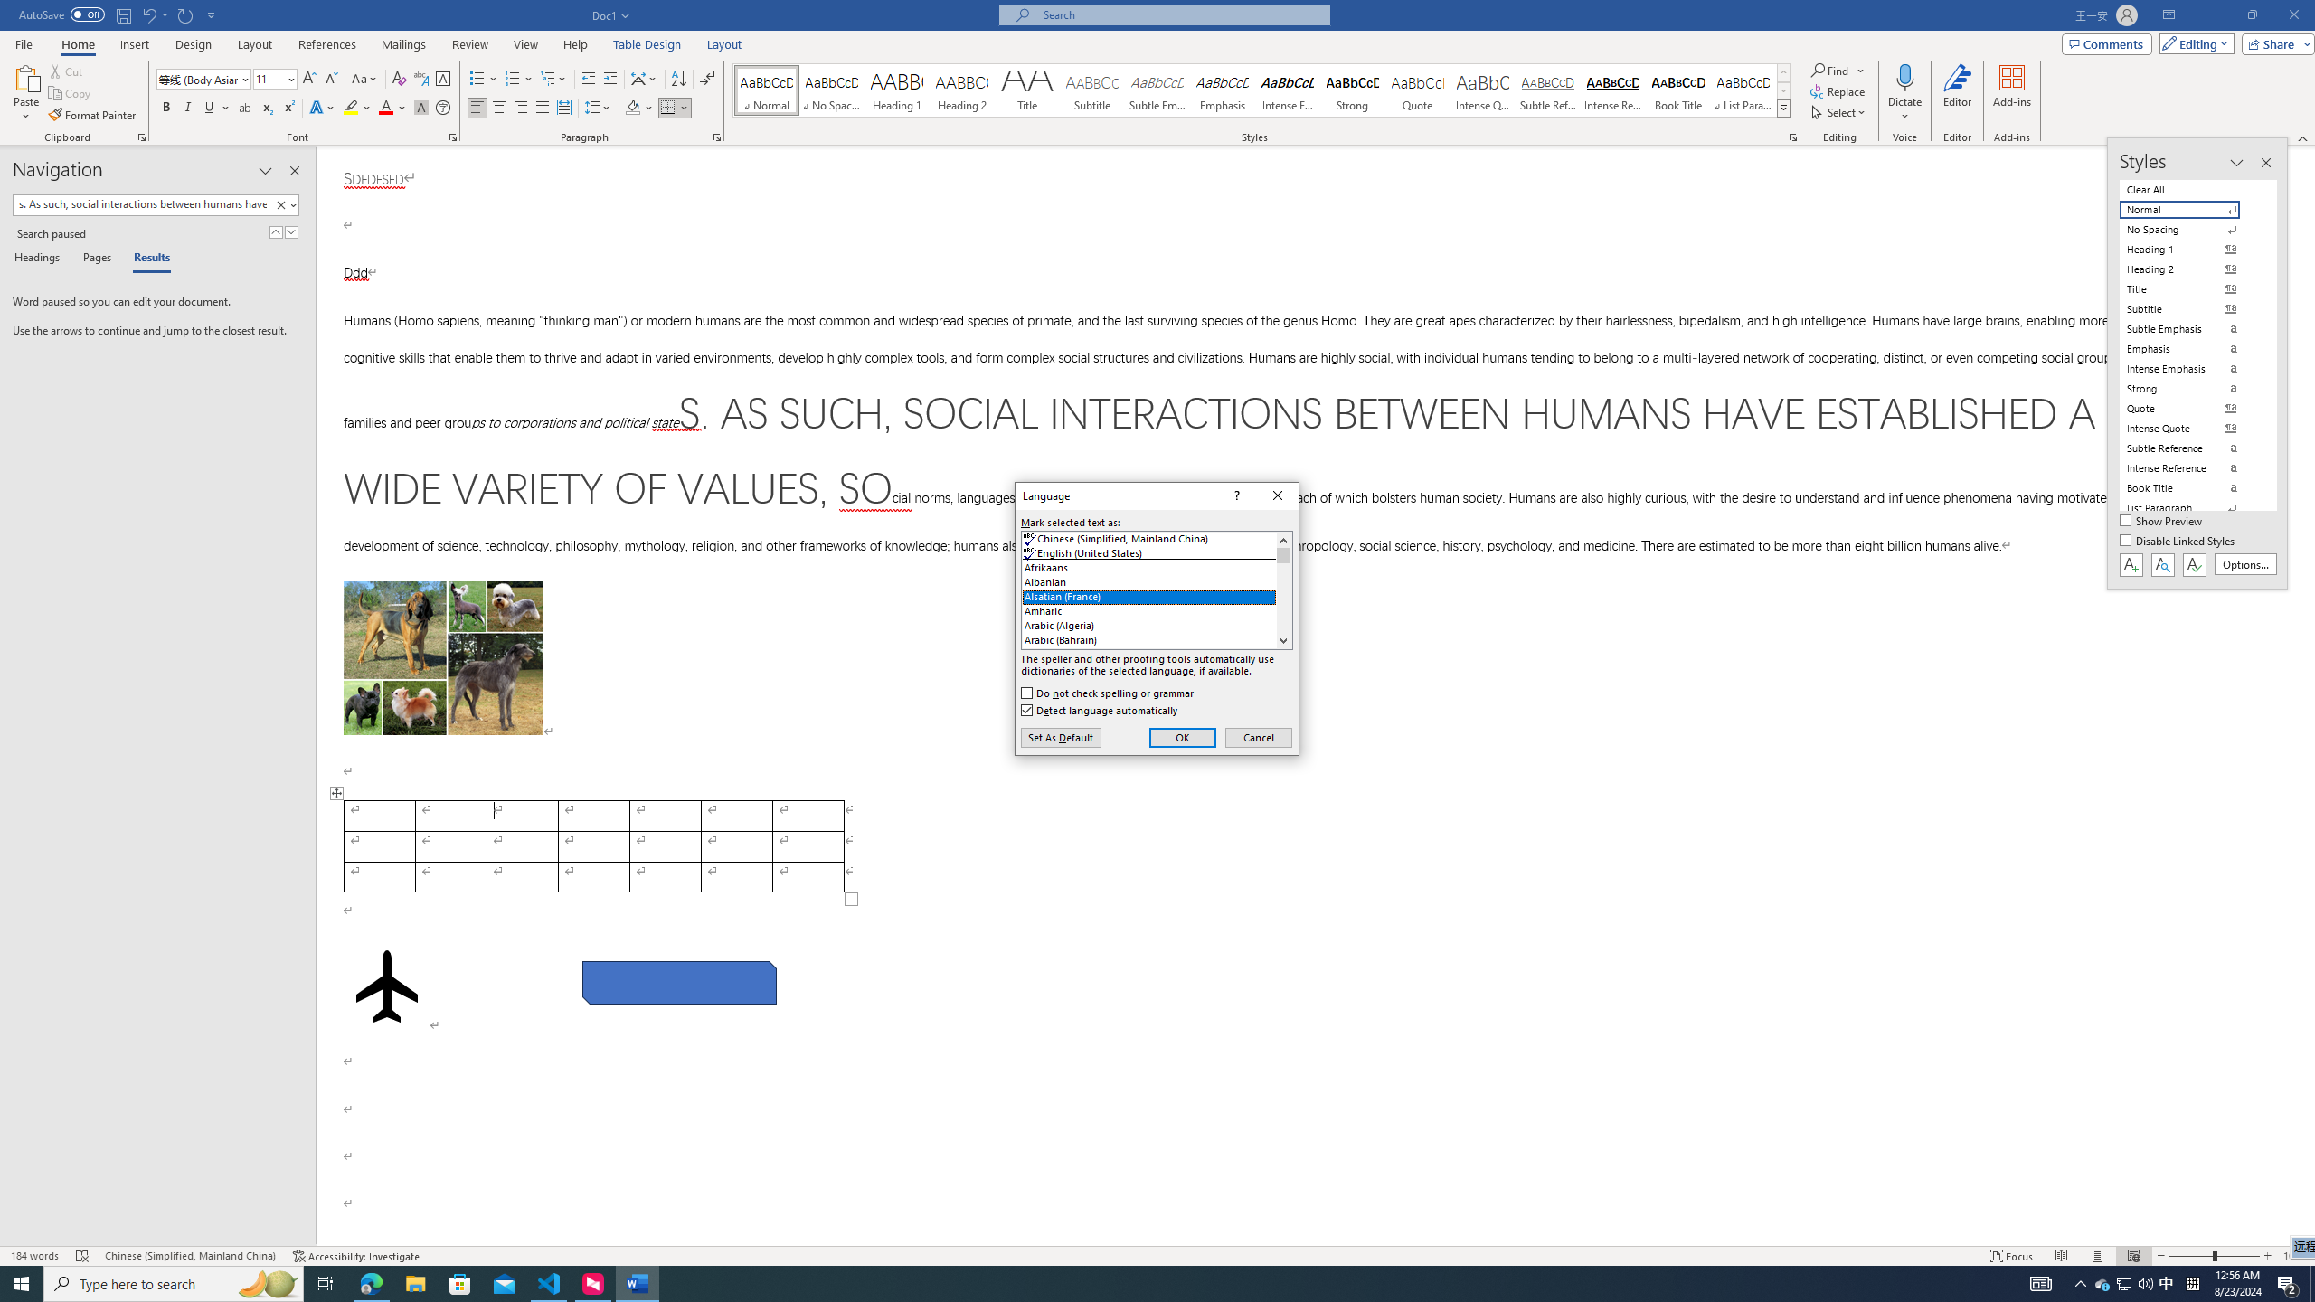  I want to click on Zoom 100%, so click(2295, 1256).